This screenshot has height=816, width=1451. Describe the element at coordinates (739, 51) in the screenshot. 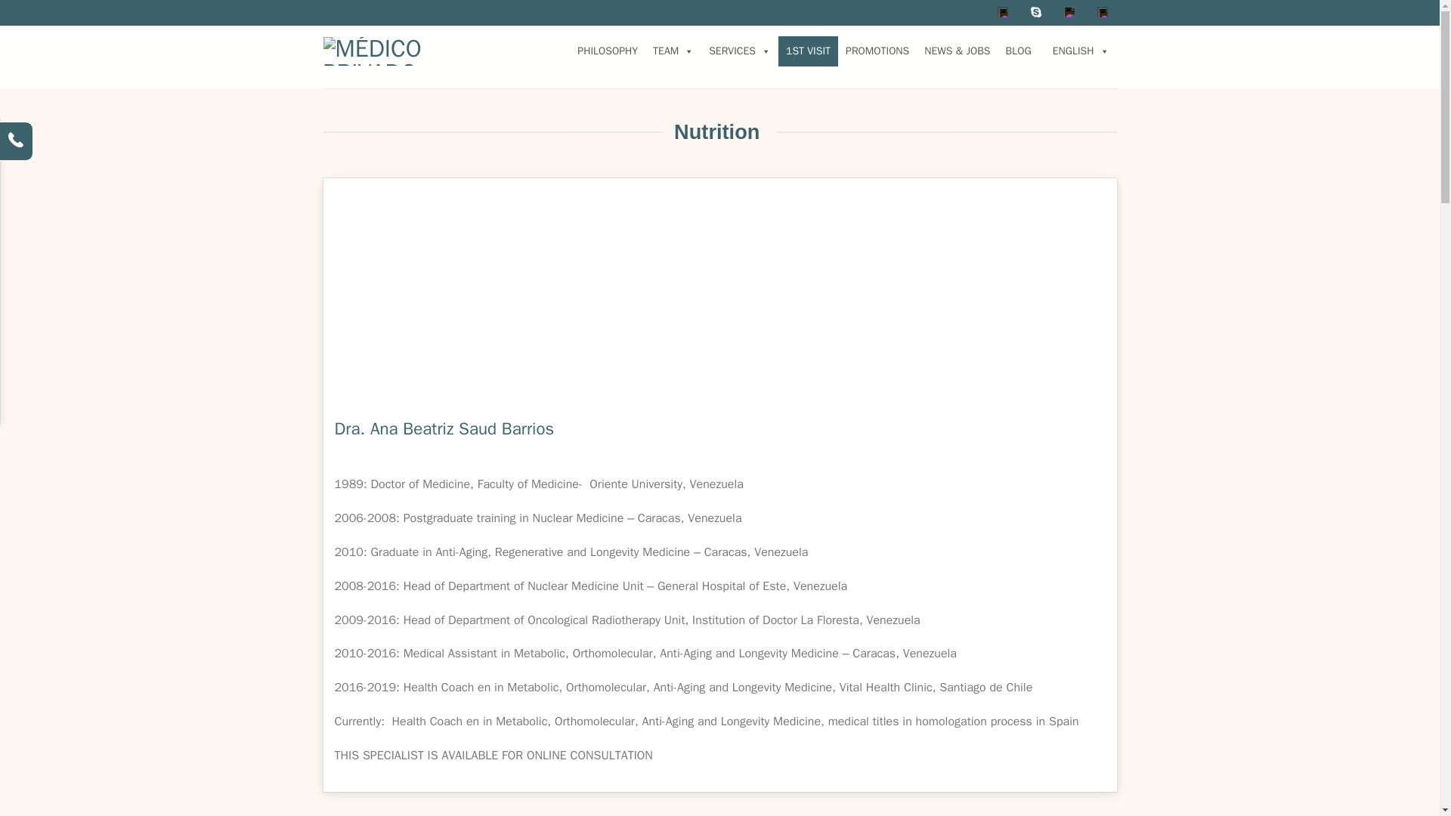

I see `SERVICES` at that location.